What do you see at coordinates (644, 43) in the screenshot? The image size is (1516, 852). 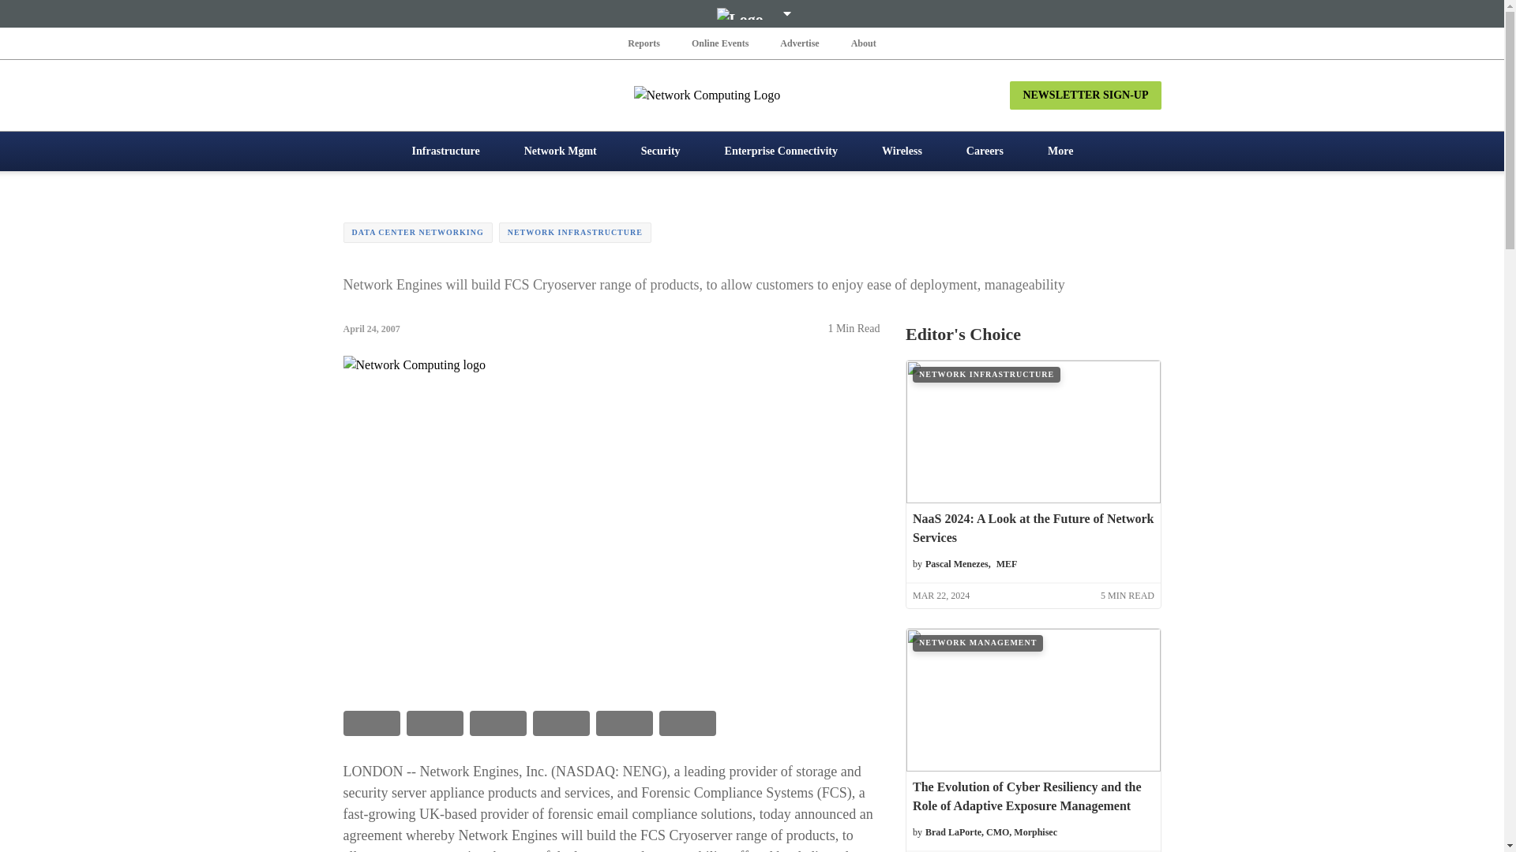 I see `Reports` at bounding box center [644, 43].